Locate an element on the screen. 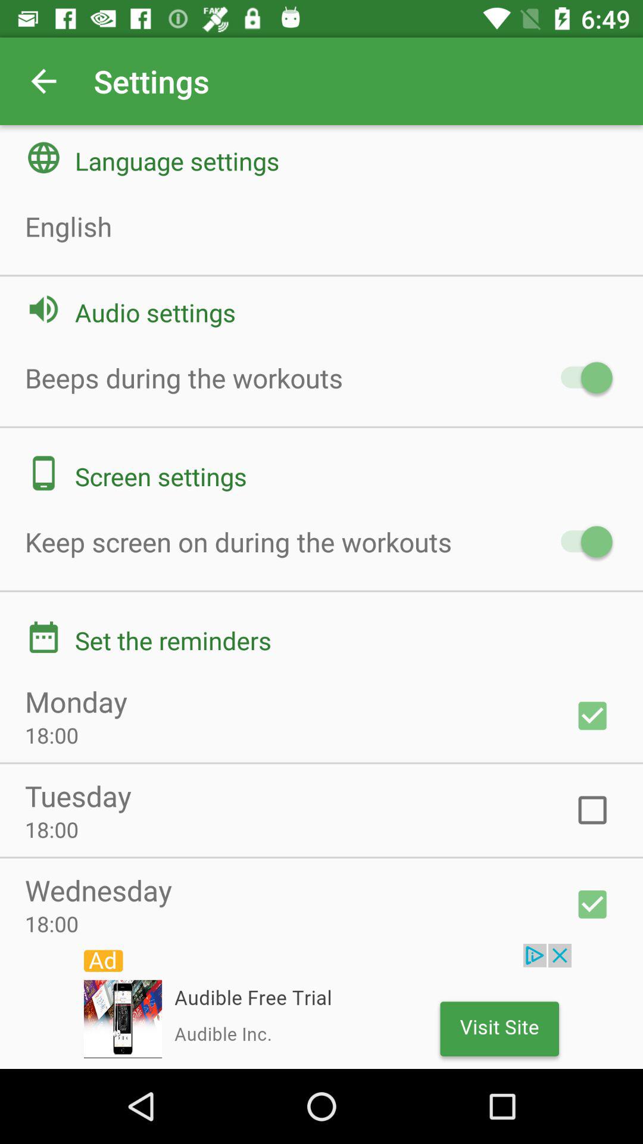 The image size is (643, 1144). set your audio adjust is located at coordinates (581, 378).